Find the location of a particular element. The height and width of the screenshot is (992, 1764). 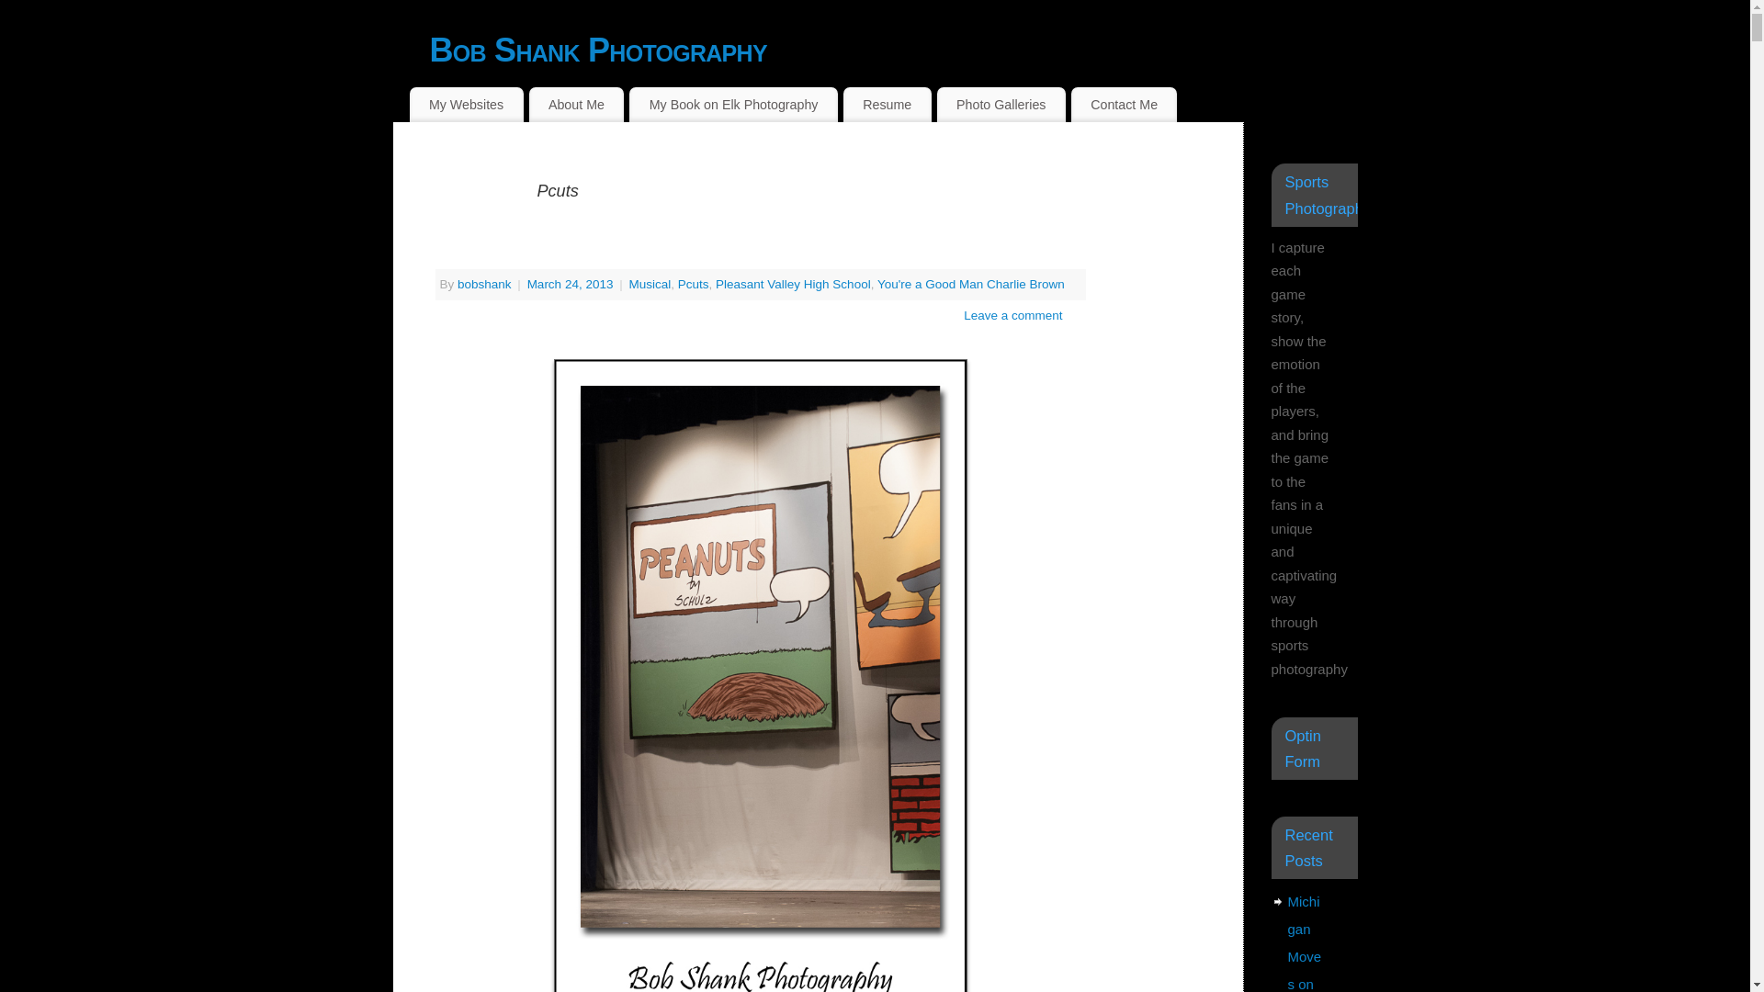

Pcuts is located at coordinates (693, 285).